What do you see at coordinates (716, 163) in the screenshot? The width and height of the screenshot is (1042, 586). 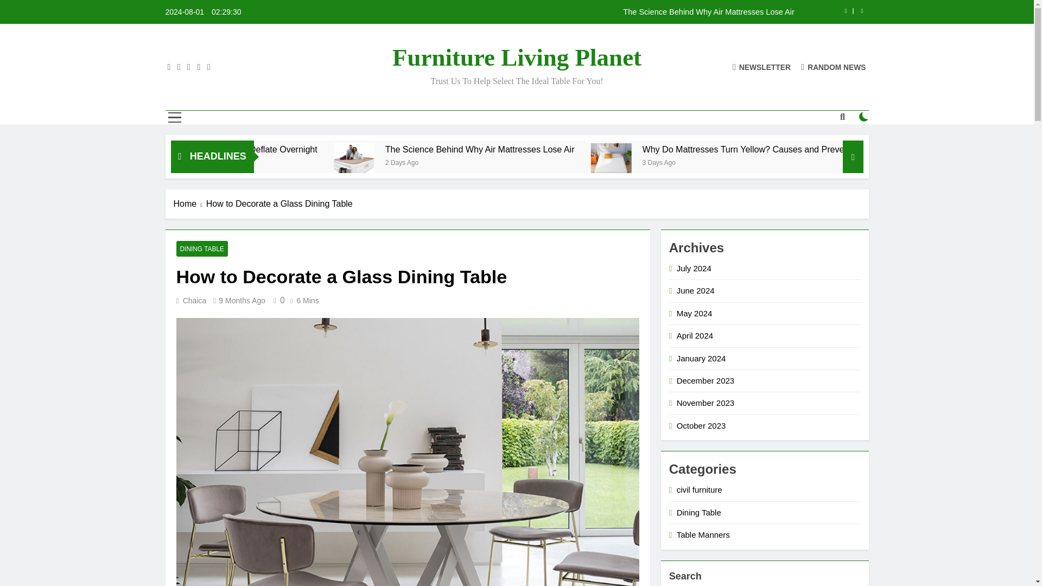 I see `Why Do Mattresses Turn Yellow? Causes and Prevention Tips` at bounding box center [716, 163].